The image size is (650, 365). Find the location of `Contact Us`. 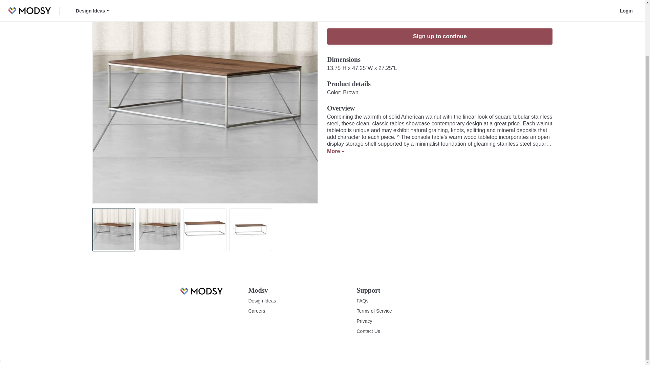

Contact Us is located at coordinates (368, 331).